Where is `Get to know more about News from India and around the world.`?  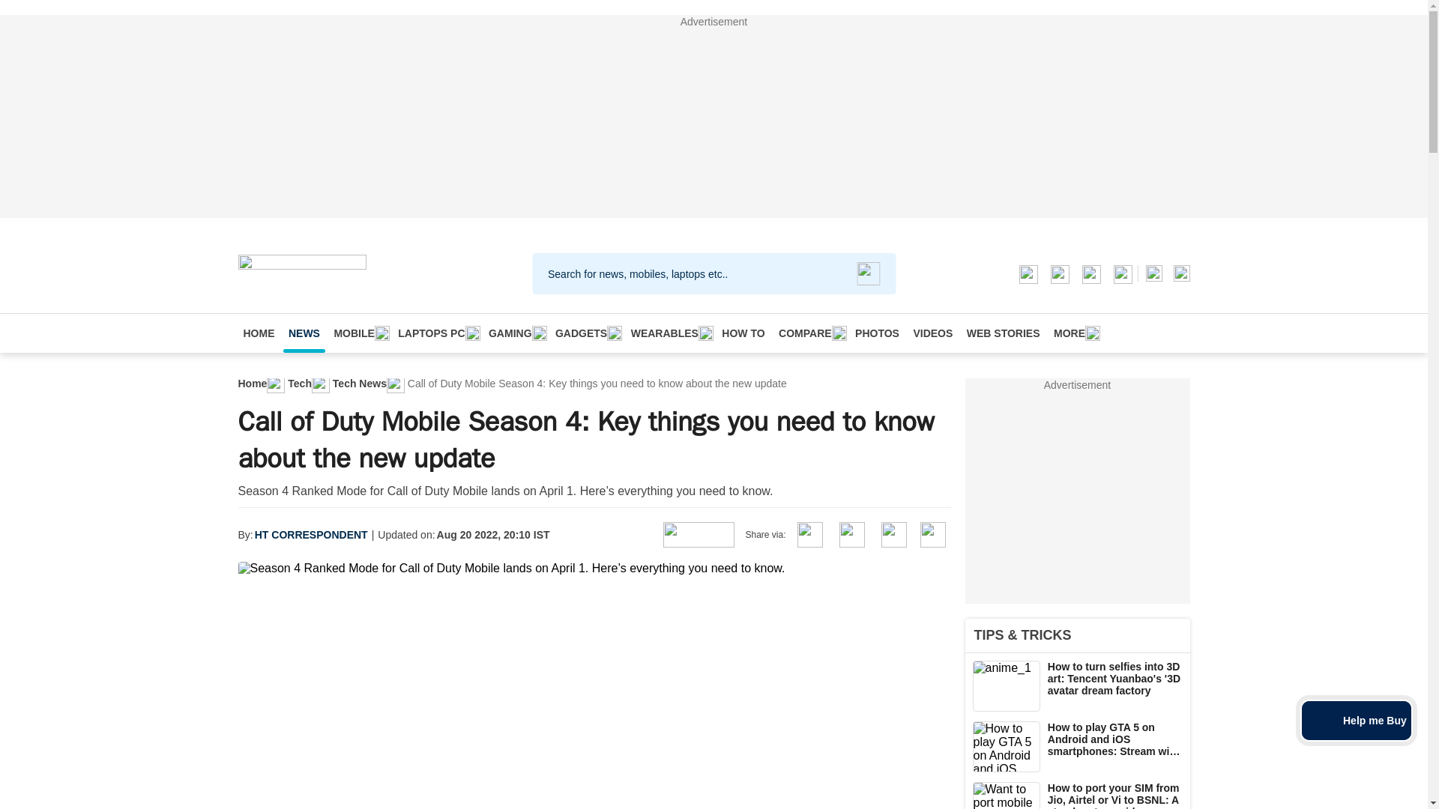
Get to know more about News from India and around the world. is located at coordinates (304, 333).